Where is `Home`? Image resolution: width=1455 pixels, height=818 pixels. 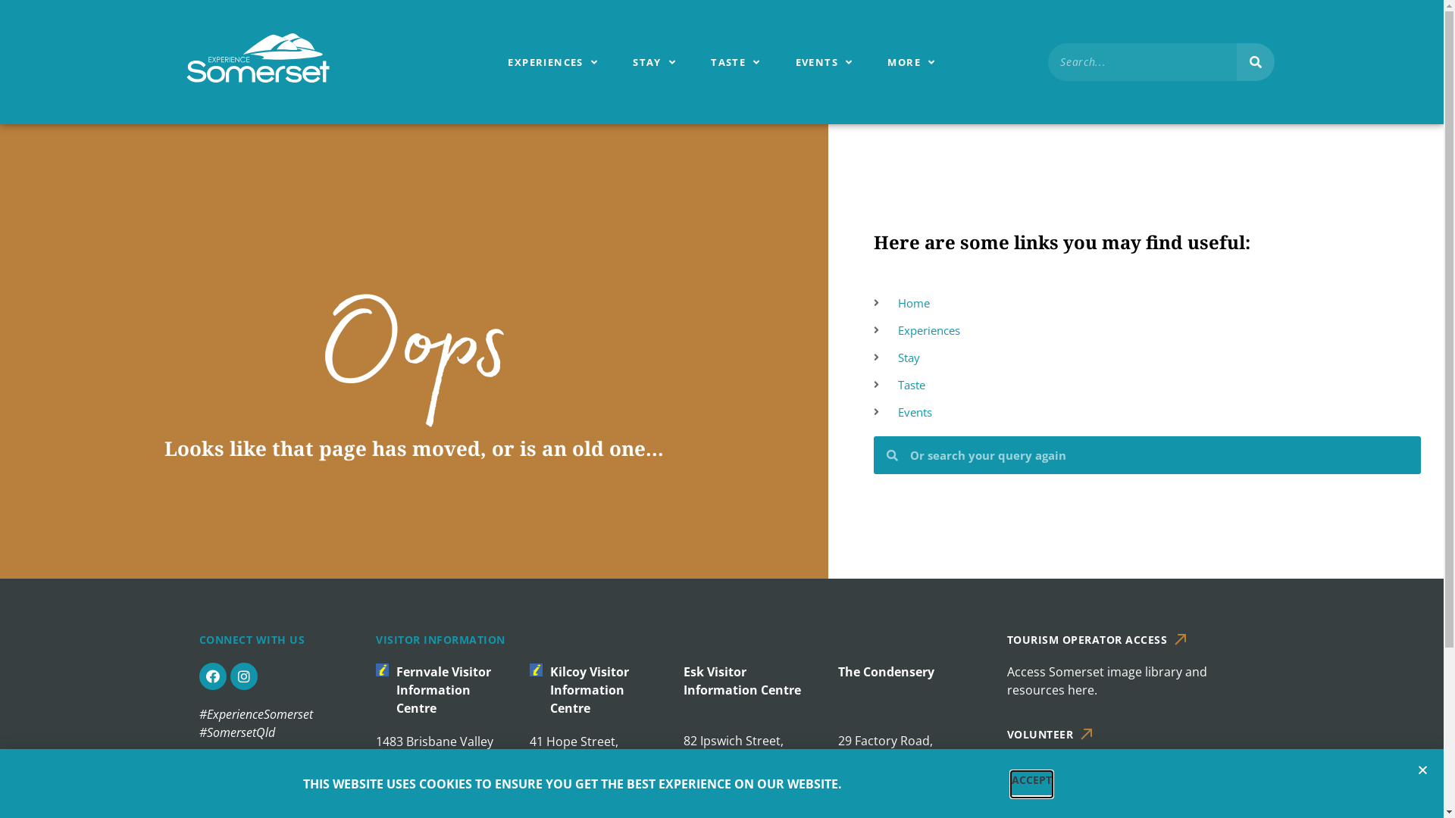
Home is located at coordinates (1147, 303).